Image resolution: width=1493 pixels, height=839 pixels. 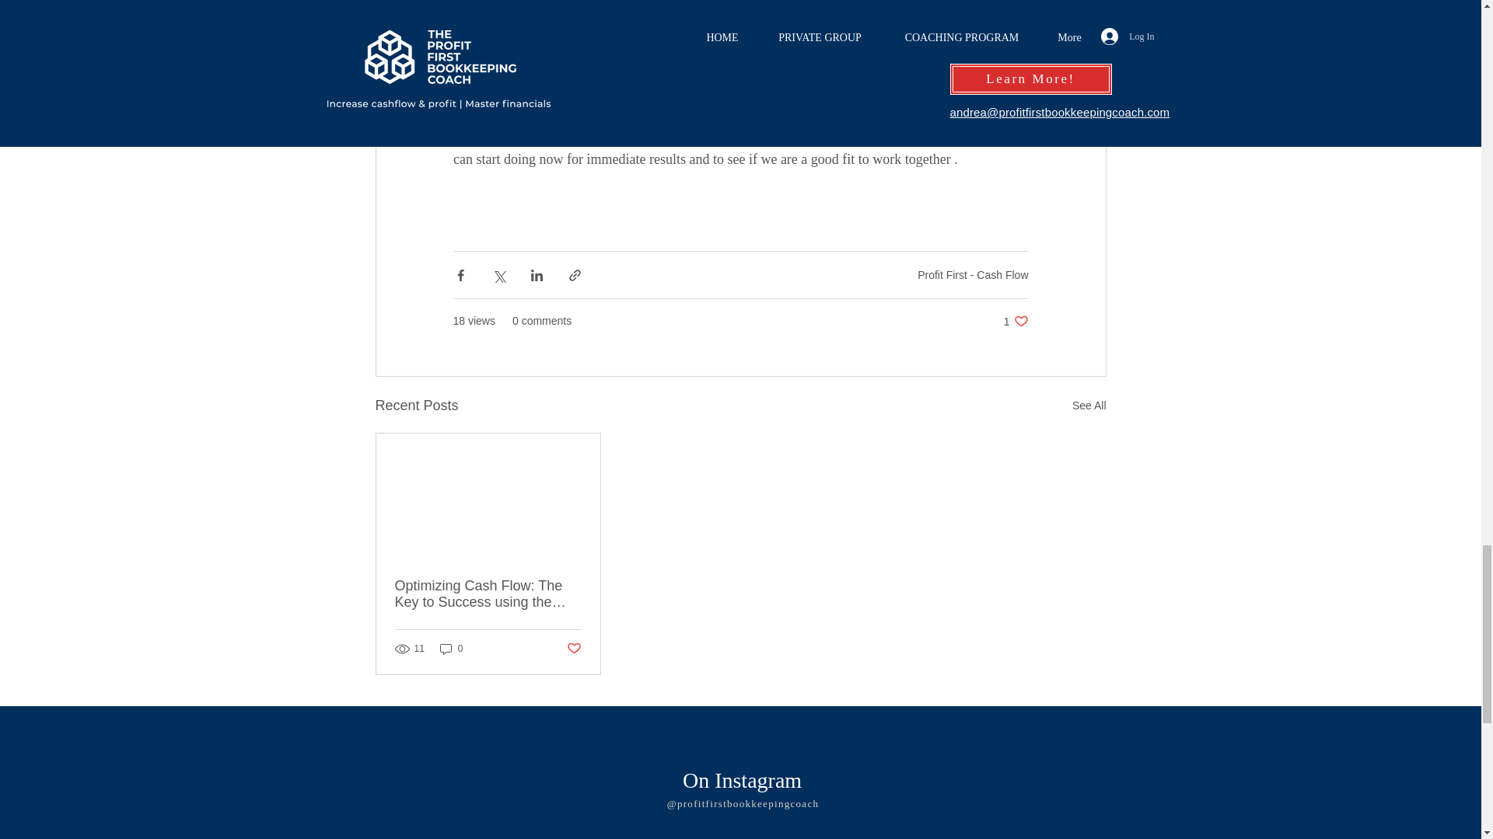 I want to click on schedule a 15 min strategy session, so click(x=829, y=138).